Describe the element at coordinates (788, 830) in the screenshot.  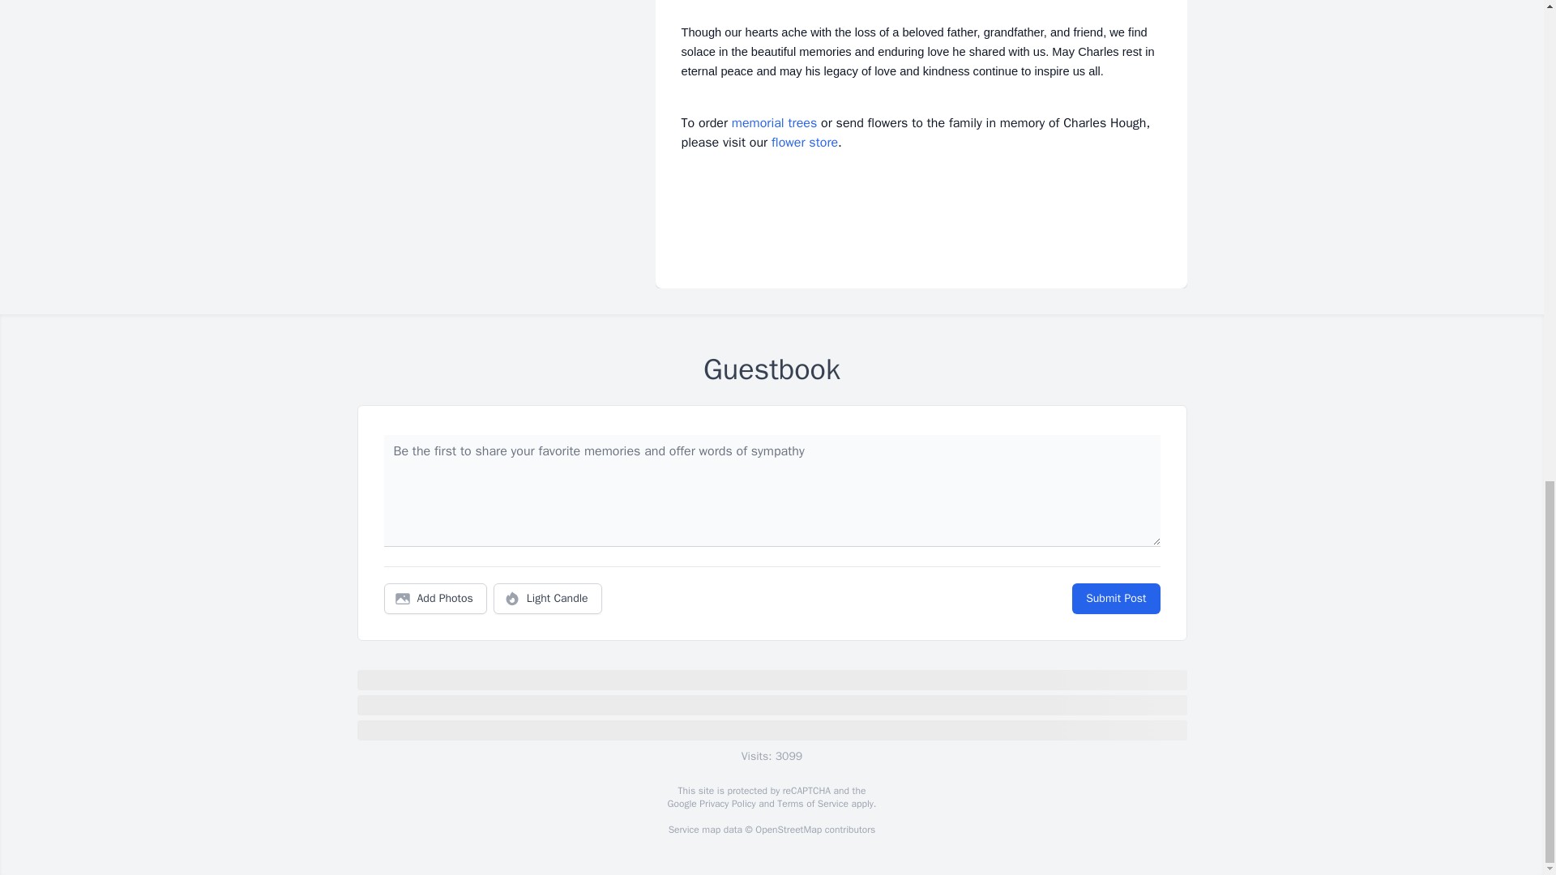
I see `OpenStreetMap` at that location.